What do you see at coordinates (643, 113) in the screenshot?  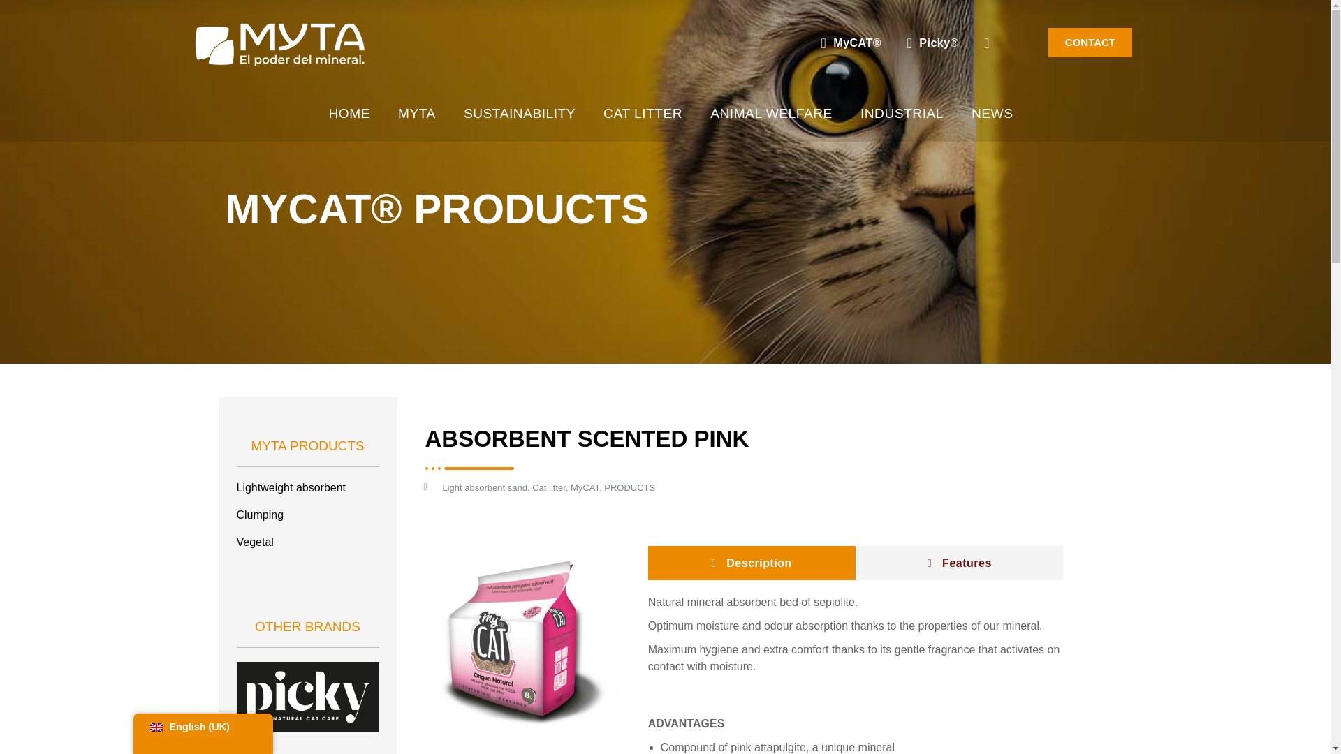 I see `CAT LITTER` at bounding box center [643, 113].